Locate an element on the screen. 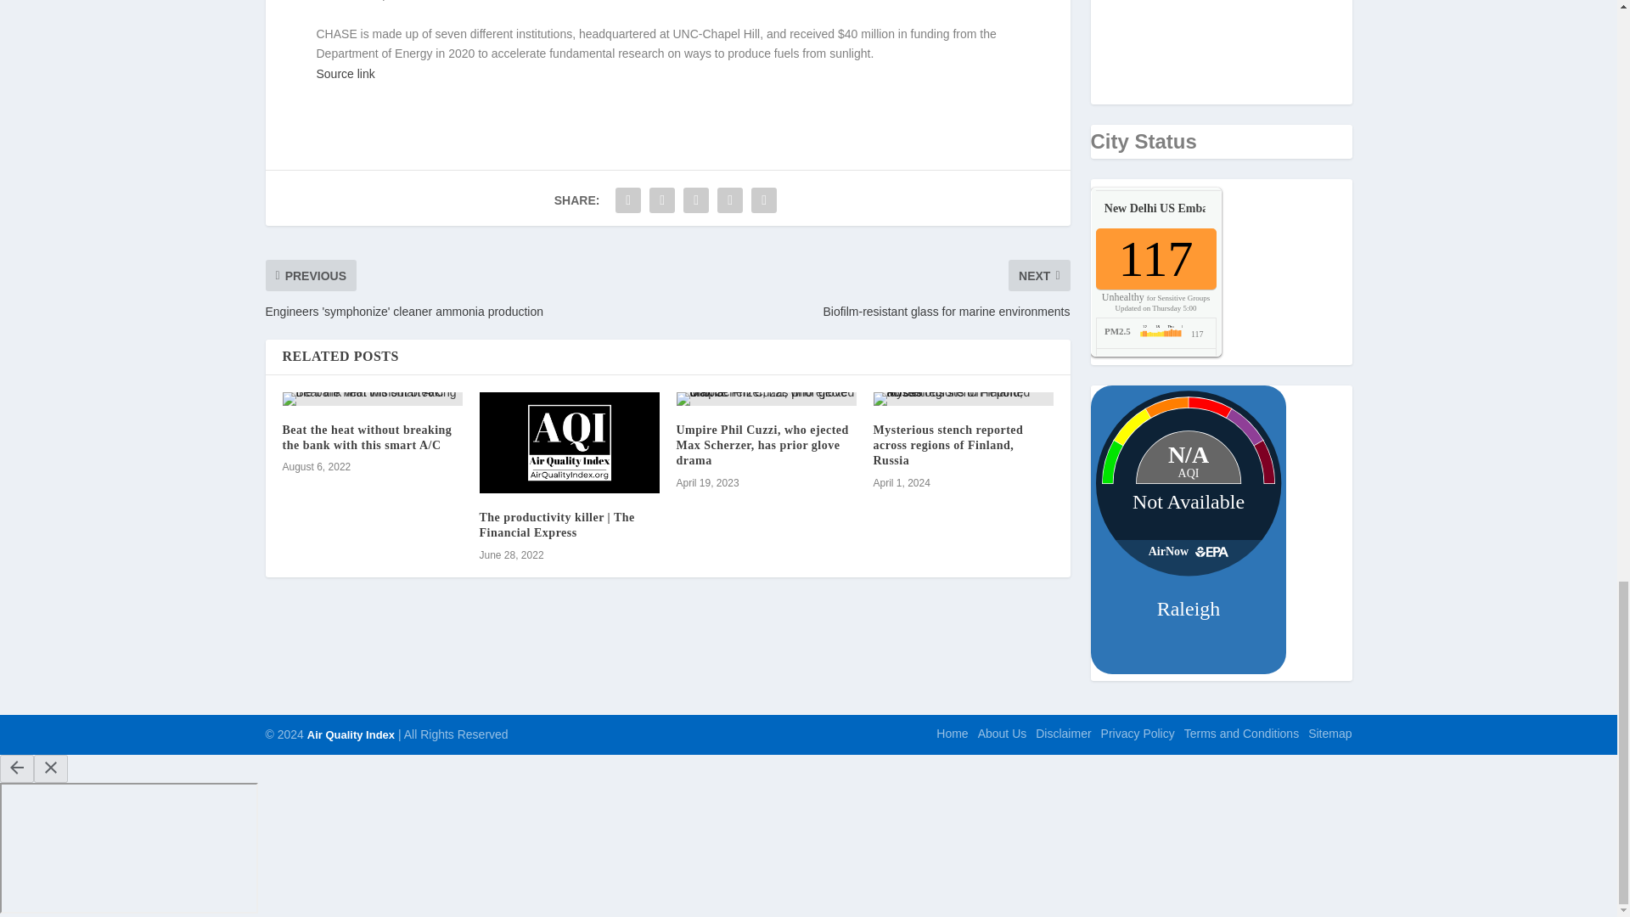 This screenshot has height=917, width=1630. Mysterious stench reported across regions of Finland, Russia is located at coordinates (947, 445).